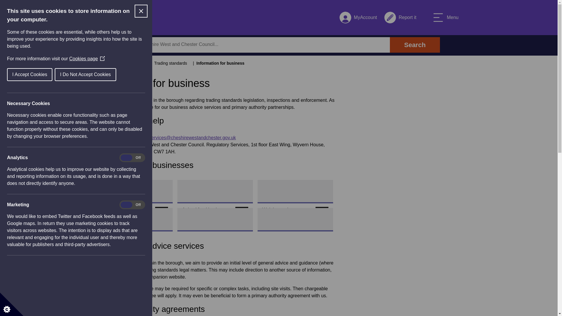 Image resolution: width=562 pixels, height=316 pixels. Describe the element at coordinates (400, 18) in the screenshot. I see `Cheshire West and Chester` at that location.